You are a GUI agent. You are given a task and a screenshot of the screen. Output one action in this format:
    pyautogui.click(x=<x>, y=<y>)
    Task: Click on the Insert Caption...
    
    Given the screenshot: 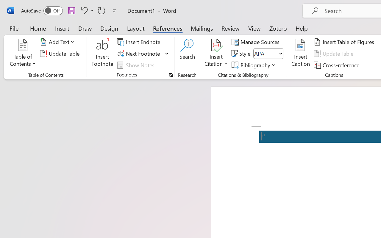 What is the action you would take?
    pyautogui.click(x=301, y=54)
    